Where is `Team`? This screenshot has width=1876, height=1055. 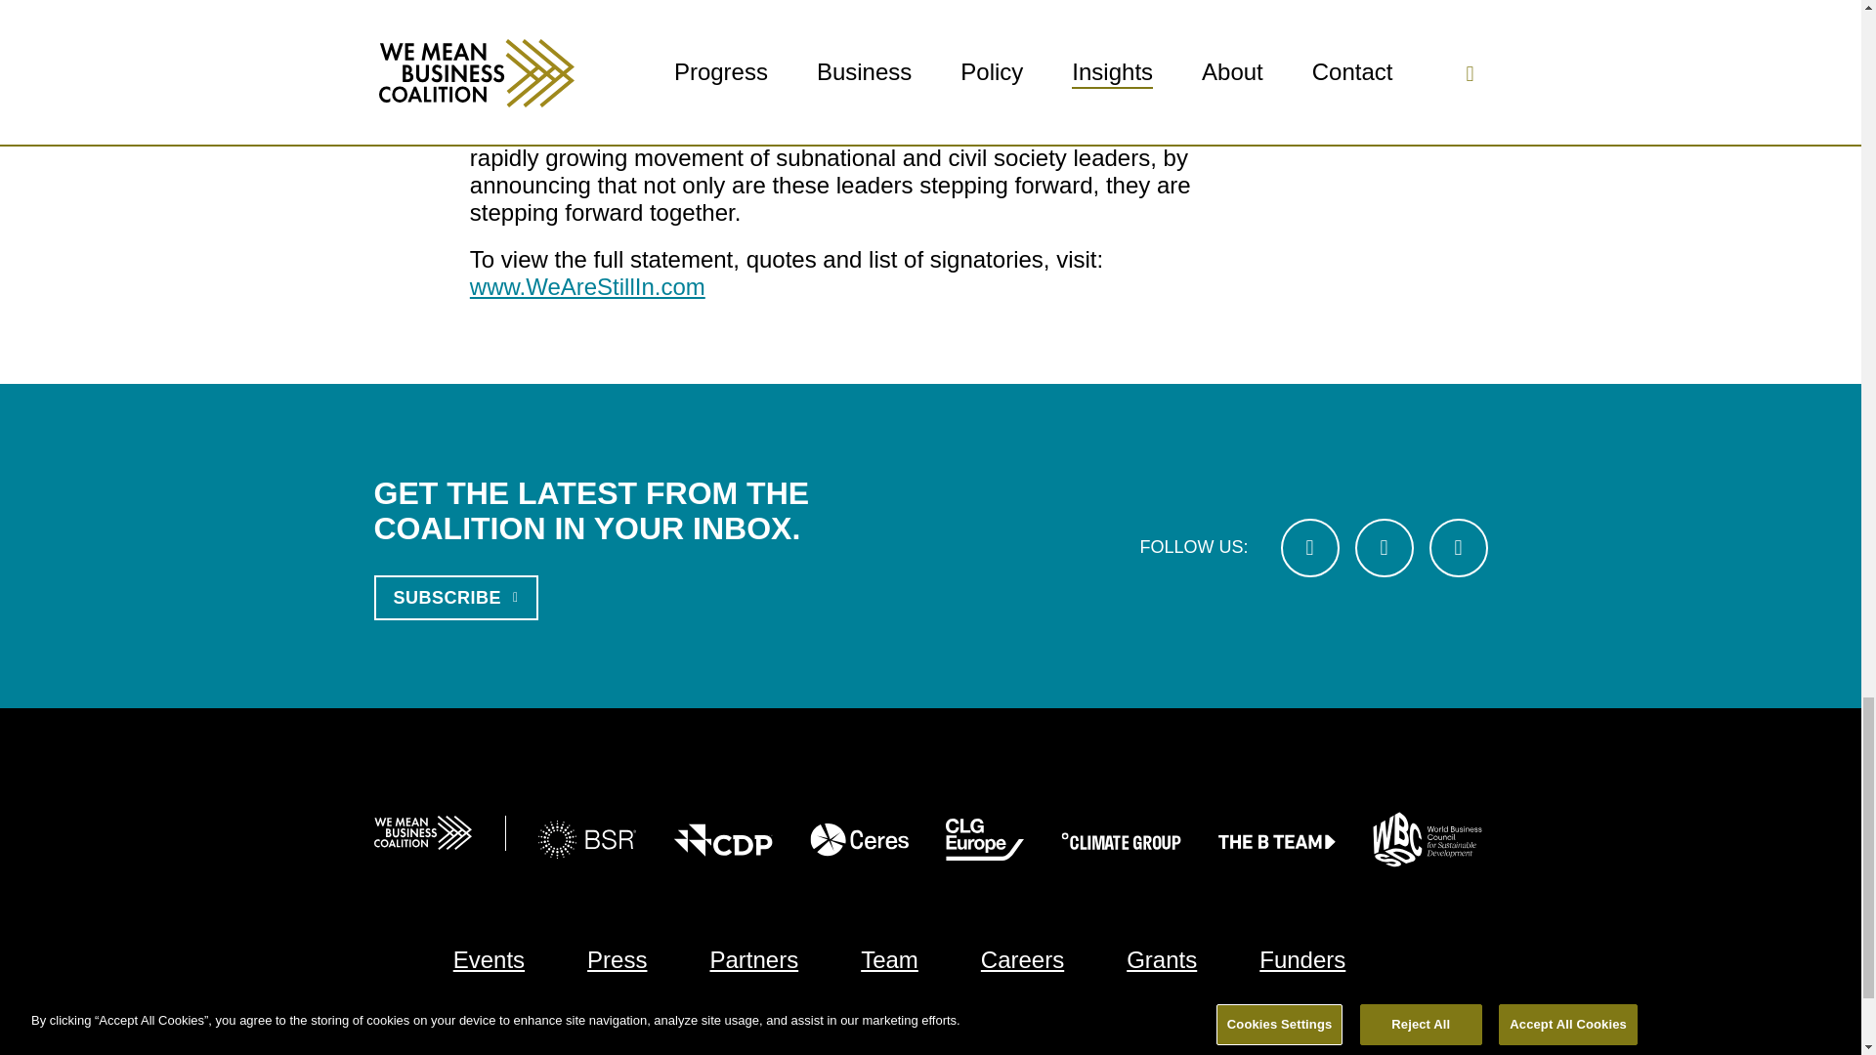
Team is located at coordinates (889, 959).